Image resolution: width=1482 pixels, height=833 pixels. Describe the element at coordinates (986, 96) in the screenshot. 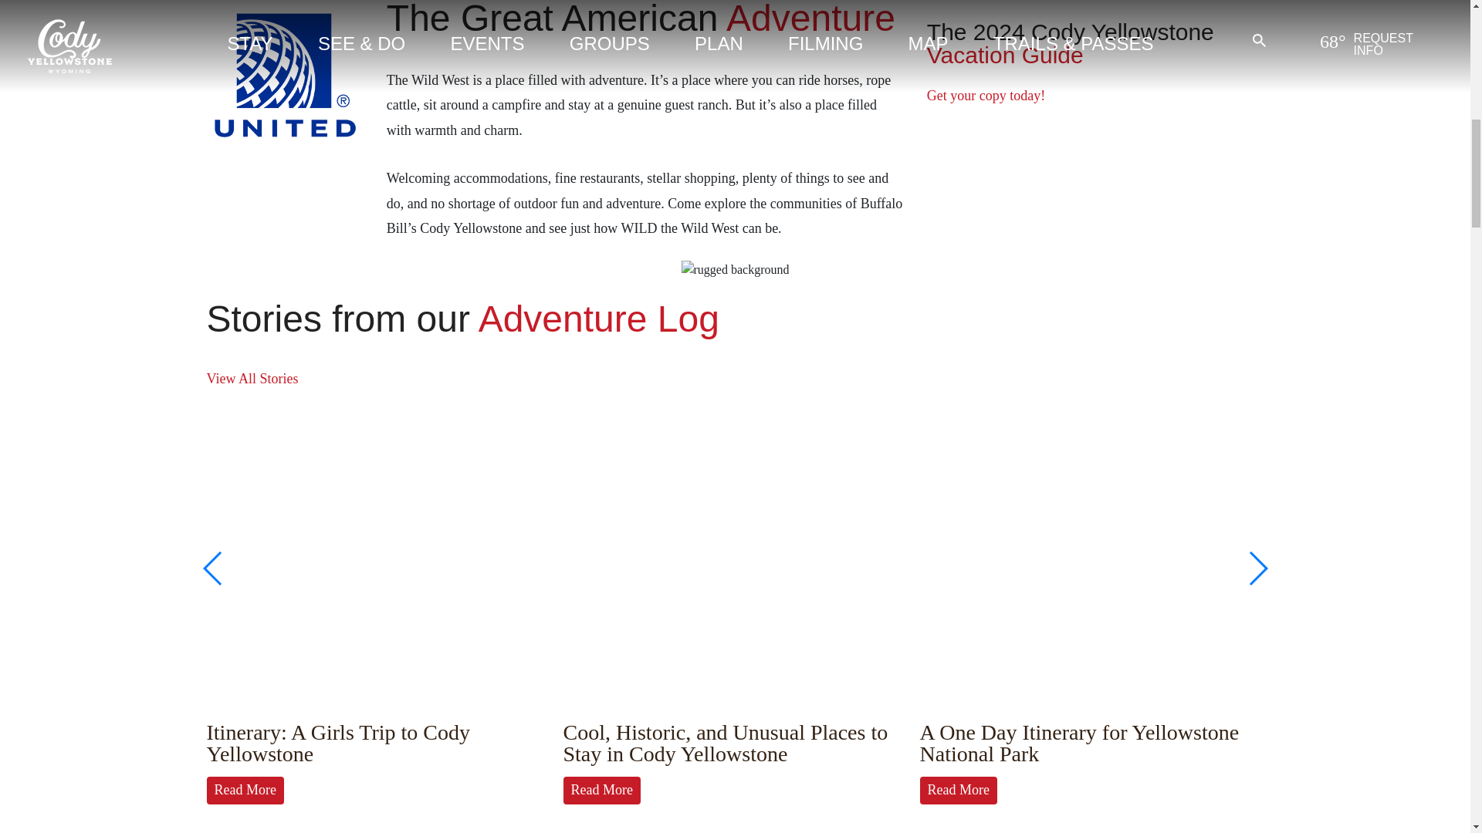

I see `Get your copy today!` at that location.